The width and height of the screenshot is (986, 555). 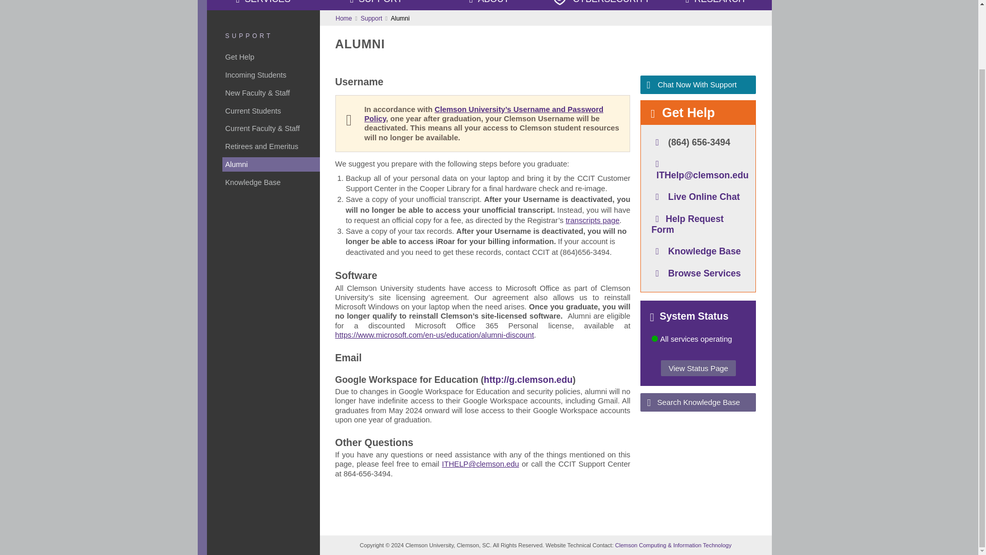 What do you see at coordinates (271, 111) in the screenshot?
I see `Current Students` at bounding box center [271, 111].